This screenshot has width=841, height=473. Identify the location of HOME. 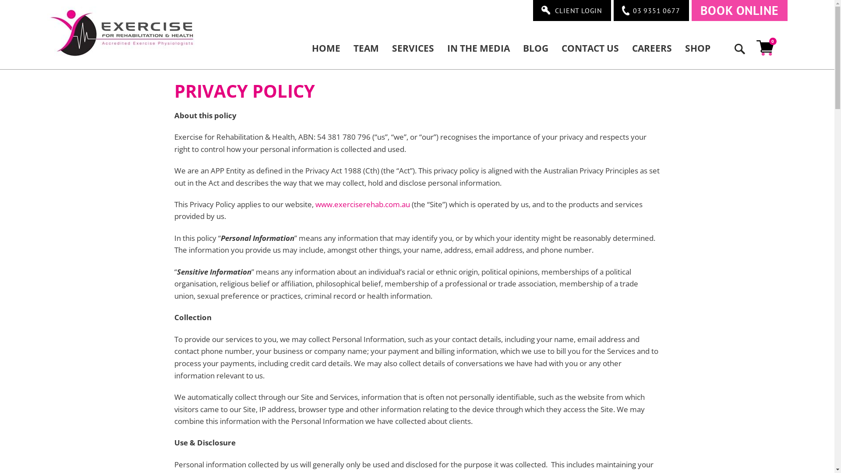
(329, 48).